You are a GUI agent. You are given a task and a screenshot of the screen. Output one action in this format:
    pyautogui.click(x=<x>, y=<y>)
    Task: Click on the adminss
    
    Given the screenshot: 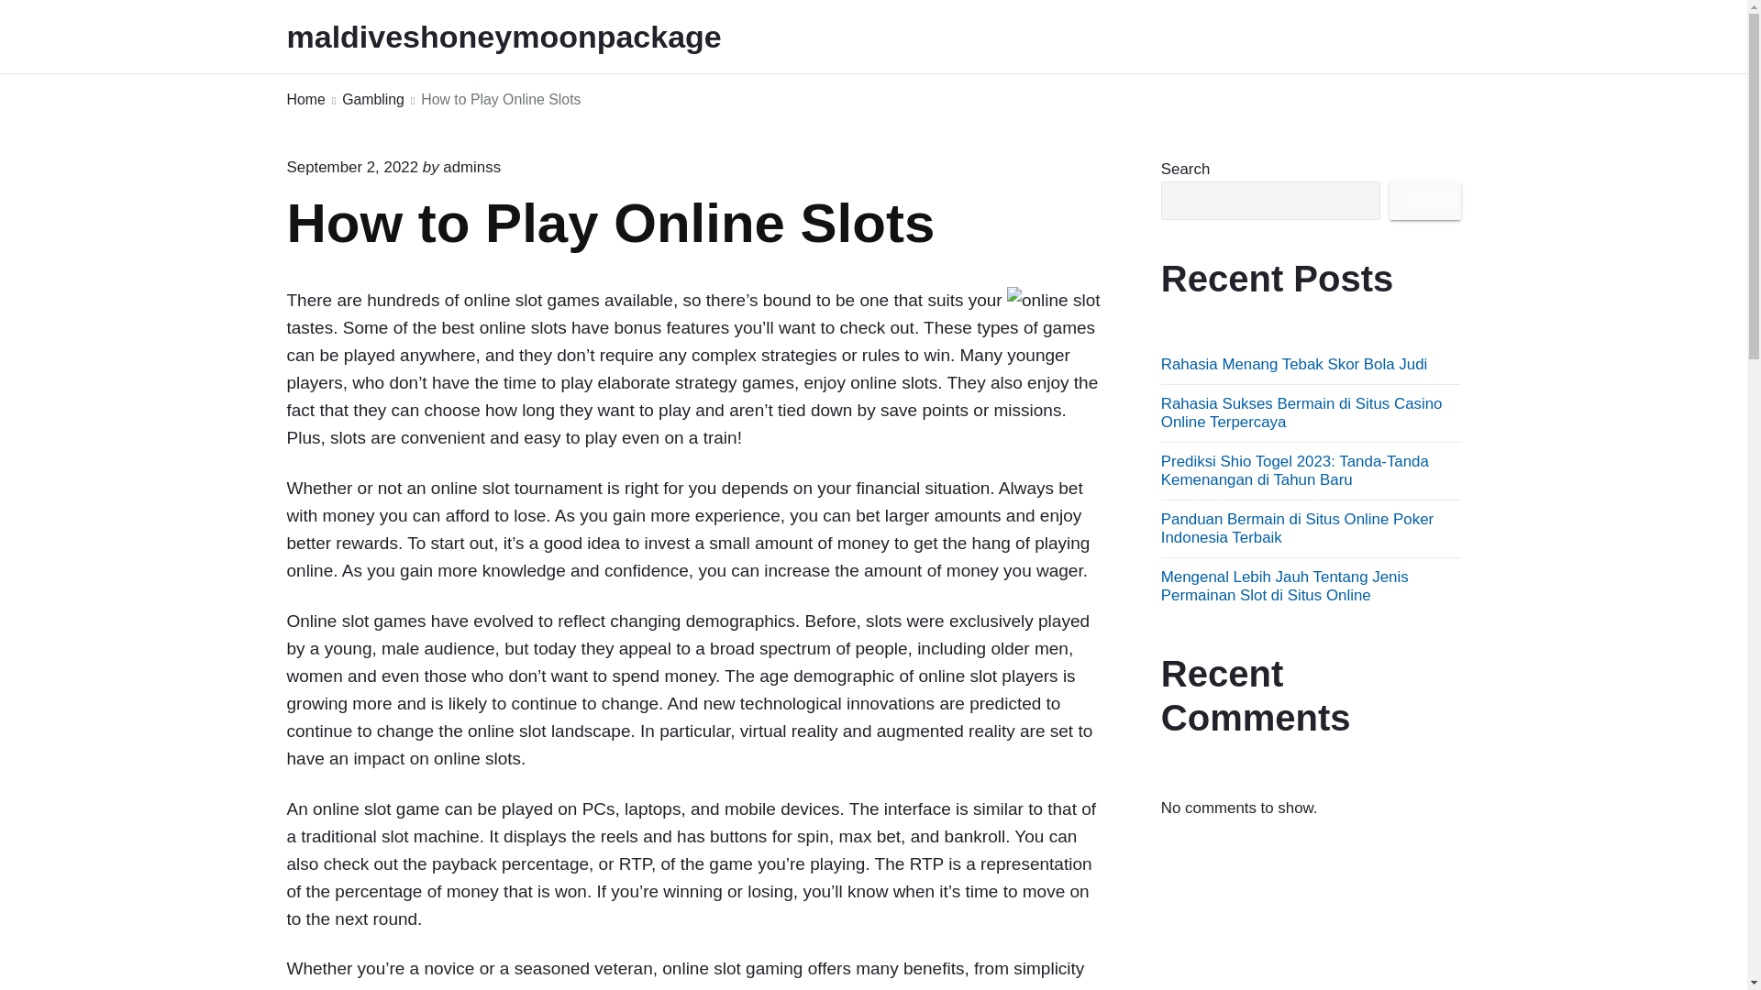 What is the action you would take?
    pyautogui.click(x=471, y=167)
    